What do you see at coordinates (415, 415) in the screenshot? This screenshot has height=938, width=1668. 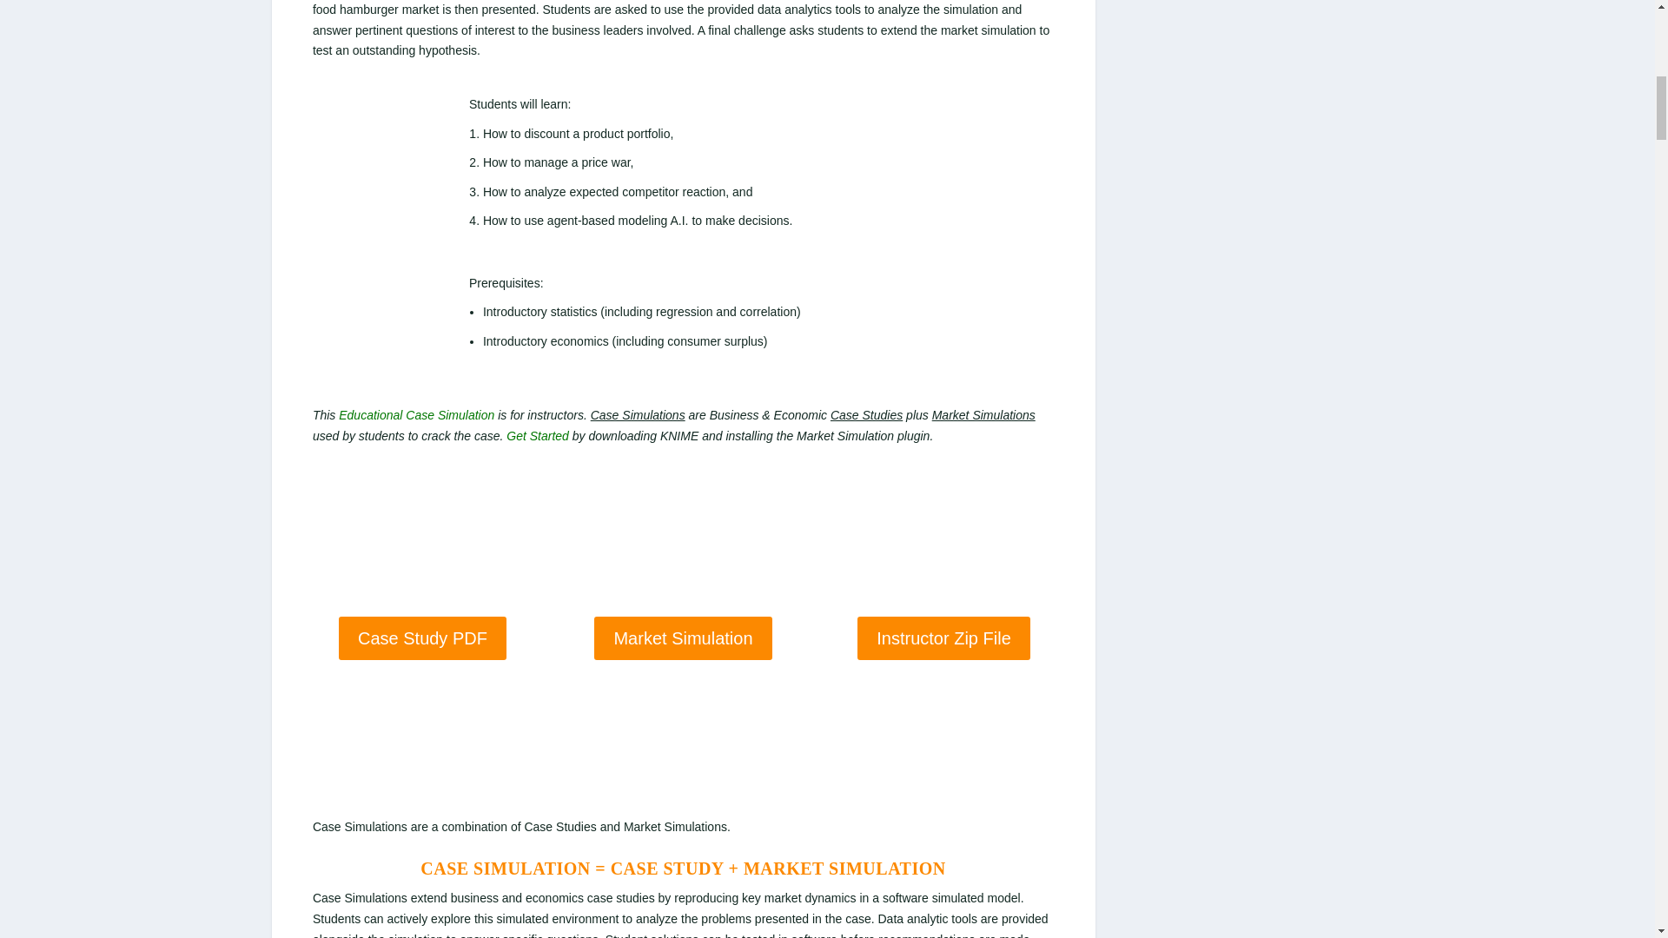 I see `Market Simulation: Education` at bounding box center [415, 415].